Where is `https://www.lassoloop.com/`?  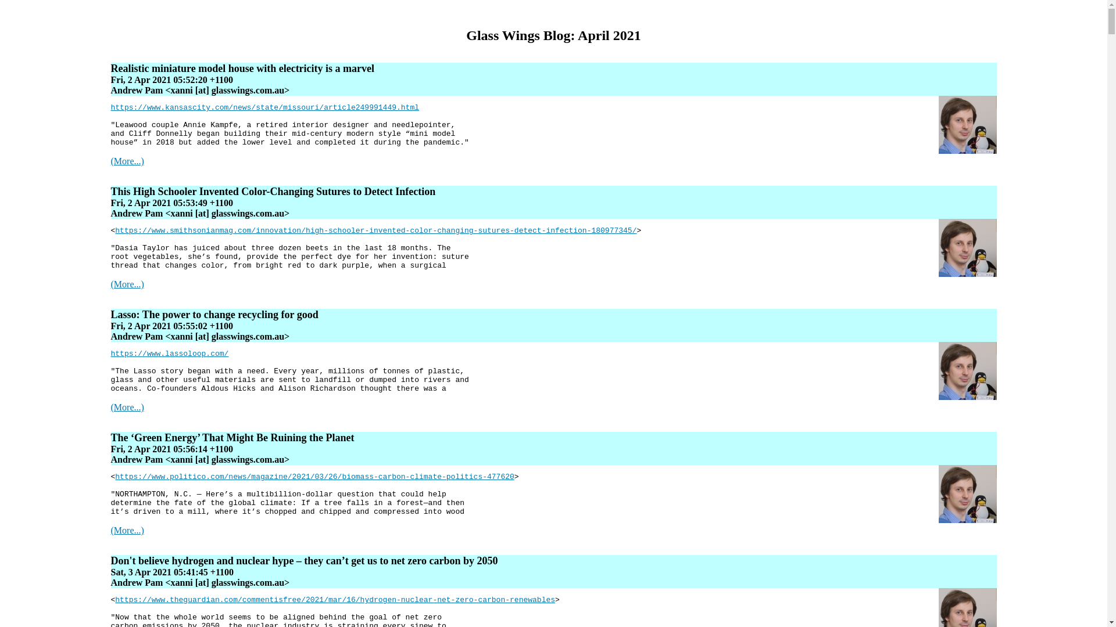 https://www.lassoloop.com/ is located at coordinates (170, 354).